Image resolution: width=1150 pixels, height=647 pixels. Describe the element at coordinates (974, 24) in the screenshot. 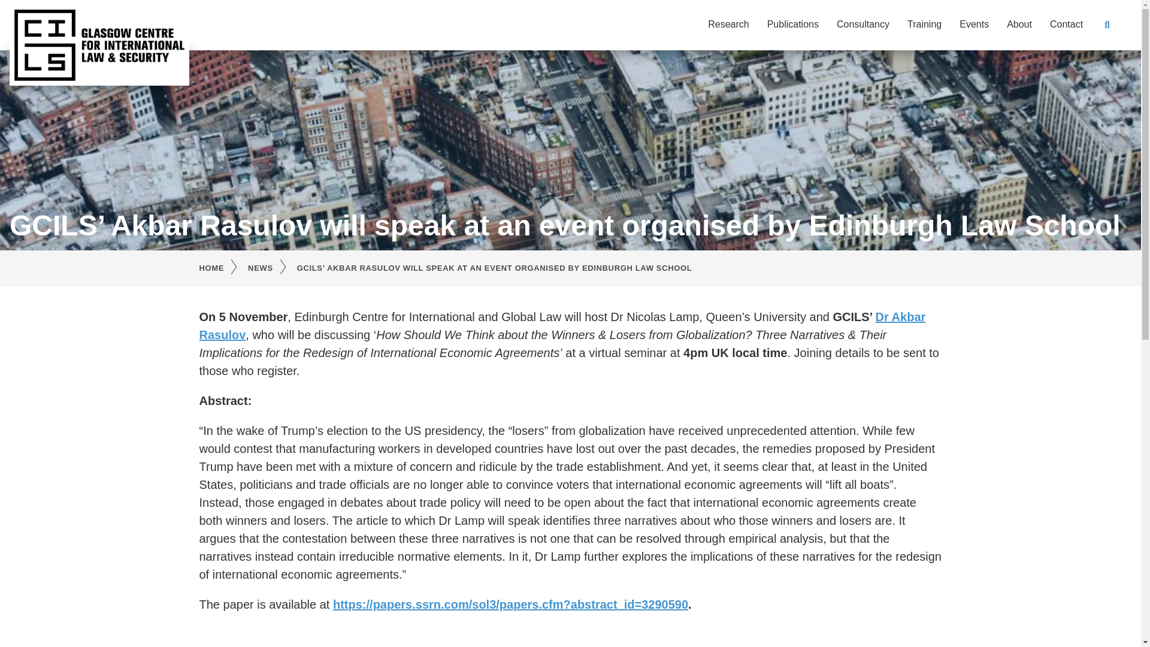

I see `Events` at that location.